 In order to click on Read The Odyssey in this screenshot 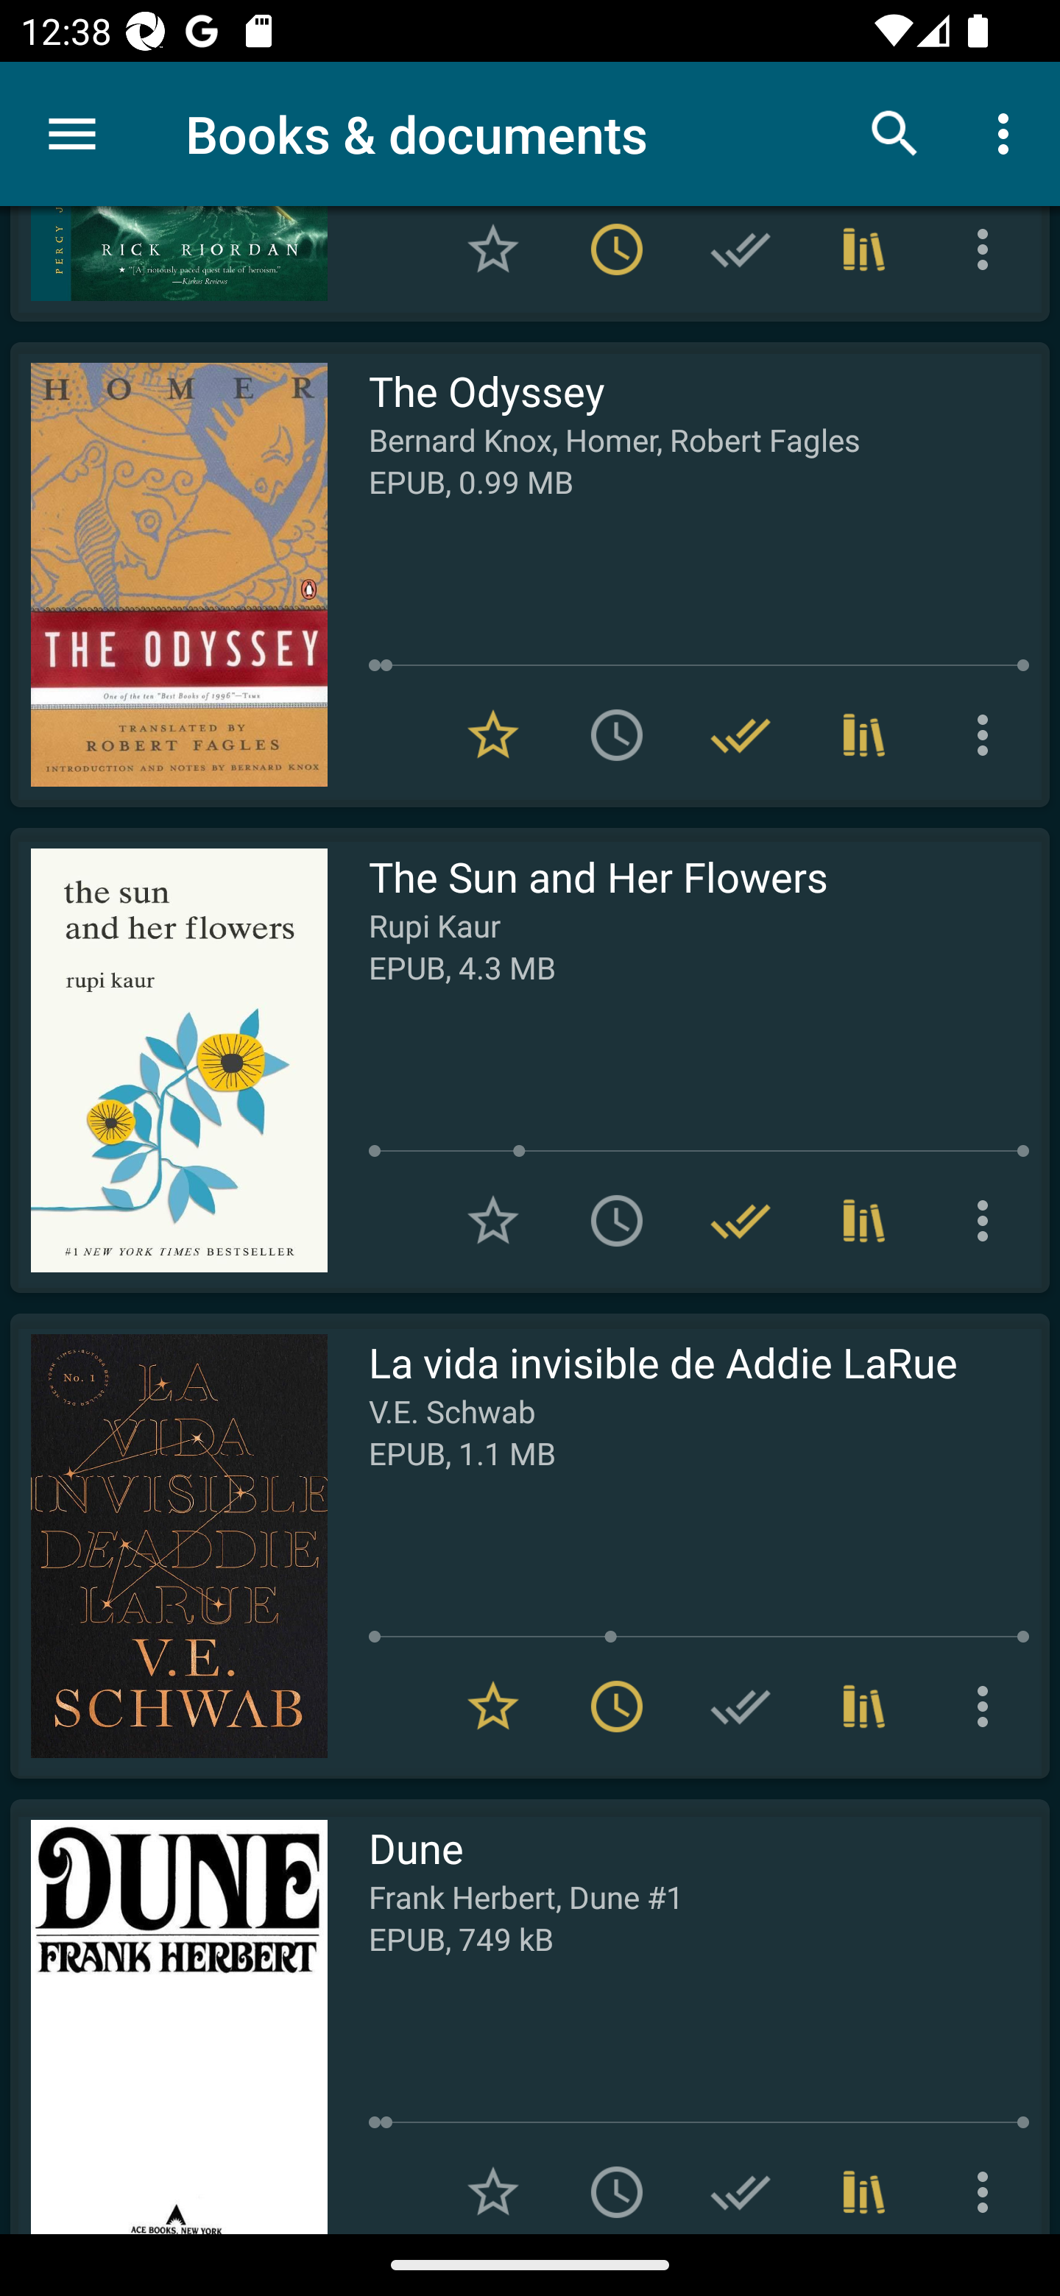, I will do `click(169, 575)`.